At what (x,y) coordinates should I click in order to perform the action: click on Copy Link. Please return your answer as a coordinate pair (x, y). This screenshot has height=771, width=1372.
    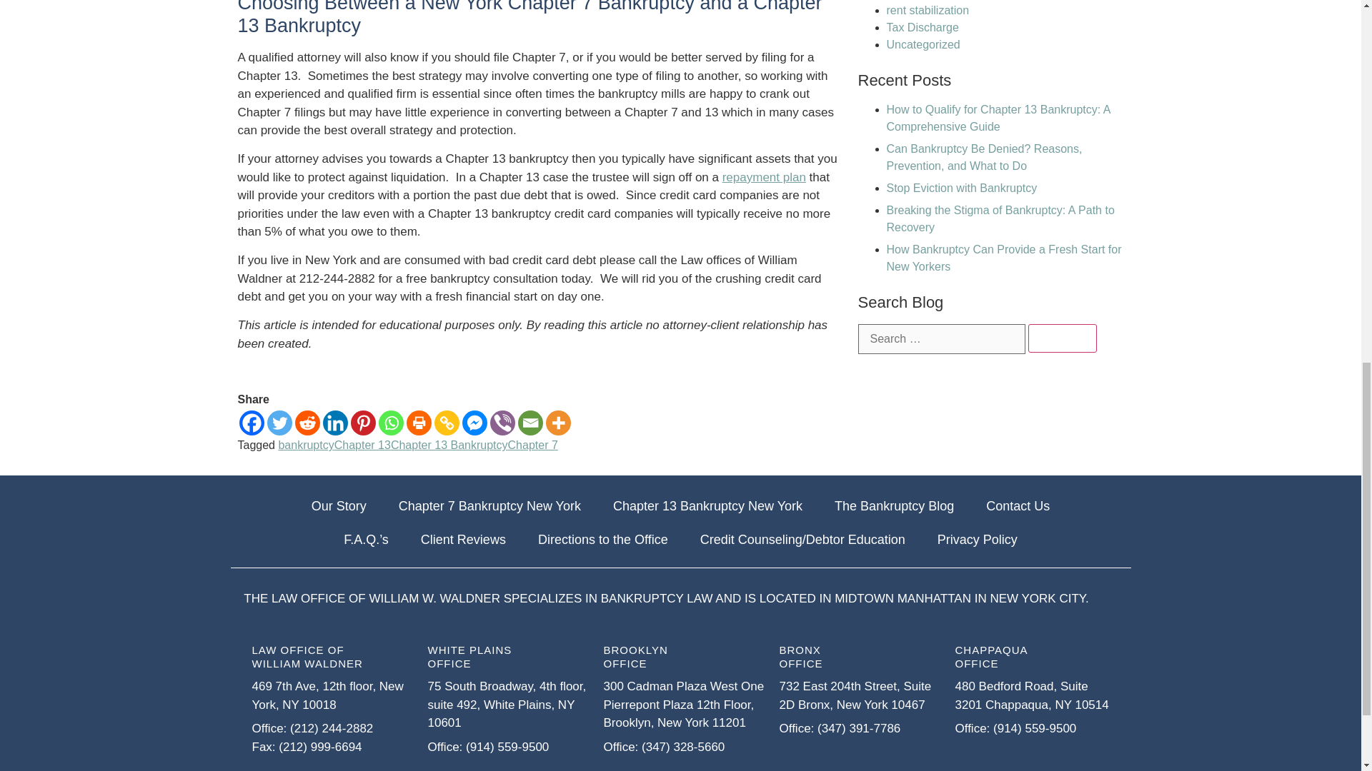
    Looking at the image, I should click on (447, 423).